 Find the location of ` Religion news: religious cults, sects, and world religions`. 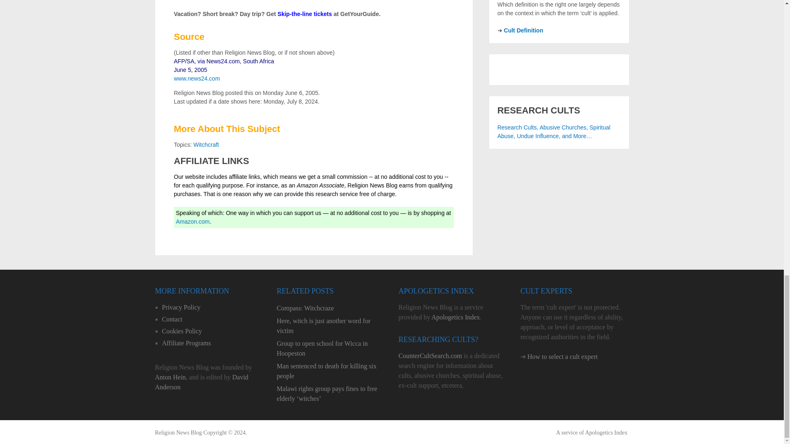

 Religion news: religious cults, sects, and world religions is located at coordinates (178, 432).